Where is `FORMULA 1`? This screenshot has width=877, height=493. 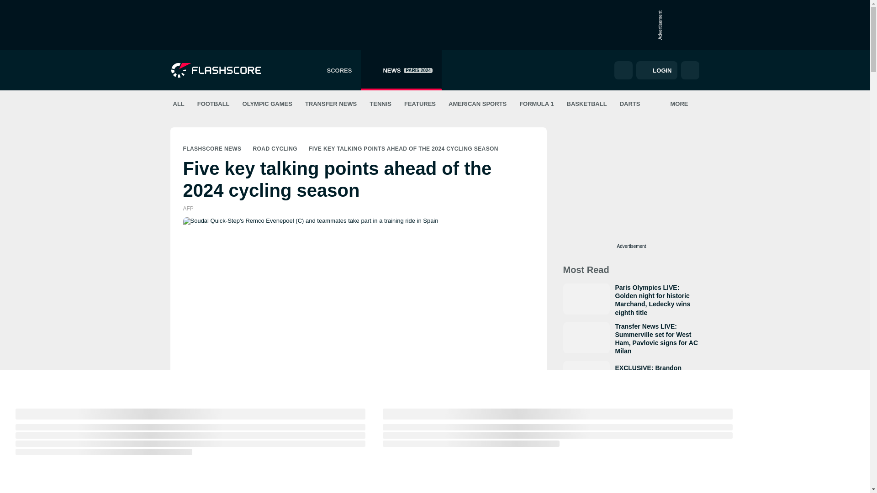
FORMULA 1 is located at coordinates (536, 104).